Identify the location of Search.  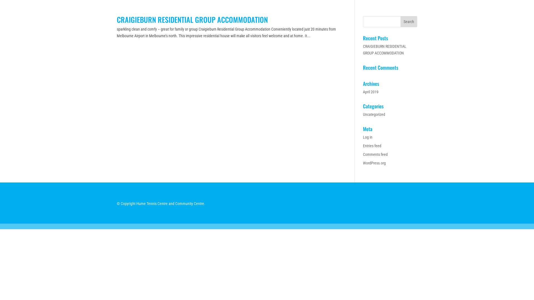
(409, 22).